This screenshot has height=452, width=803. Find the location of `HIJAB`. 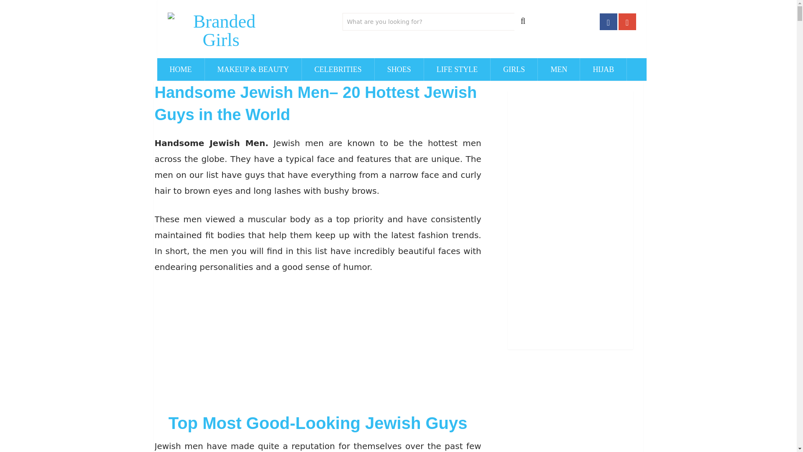

HIJAB is located at coordinates (603, 69).